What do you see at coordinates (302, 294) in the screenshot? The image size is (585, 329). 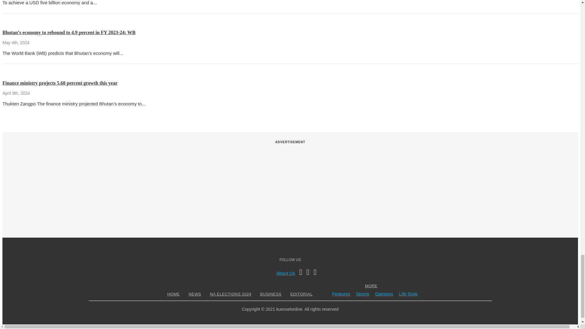 I see `EDITORIAL` at bounding box center [302, 294].